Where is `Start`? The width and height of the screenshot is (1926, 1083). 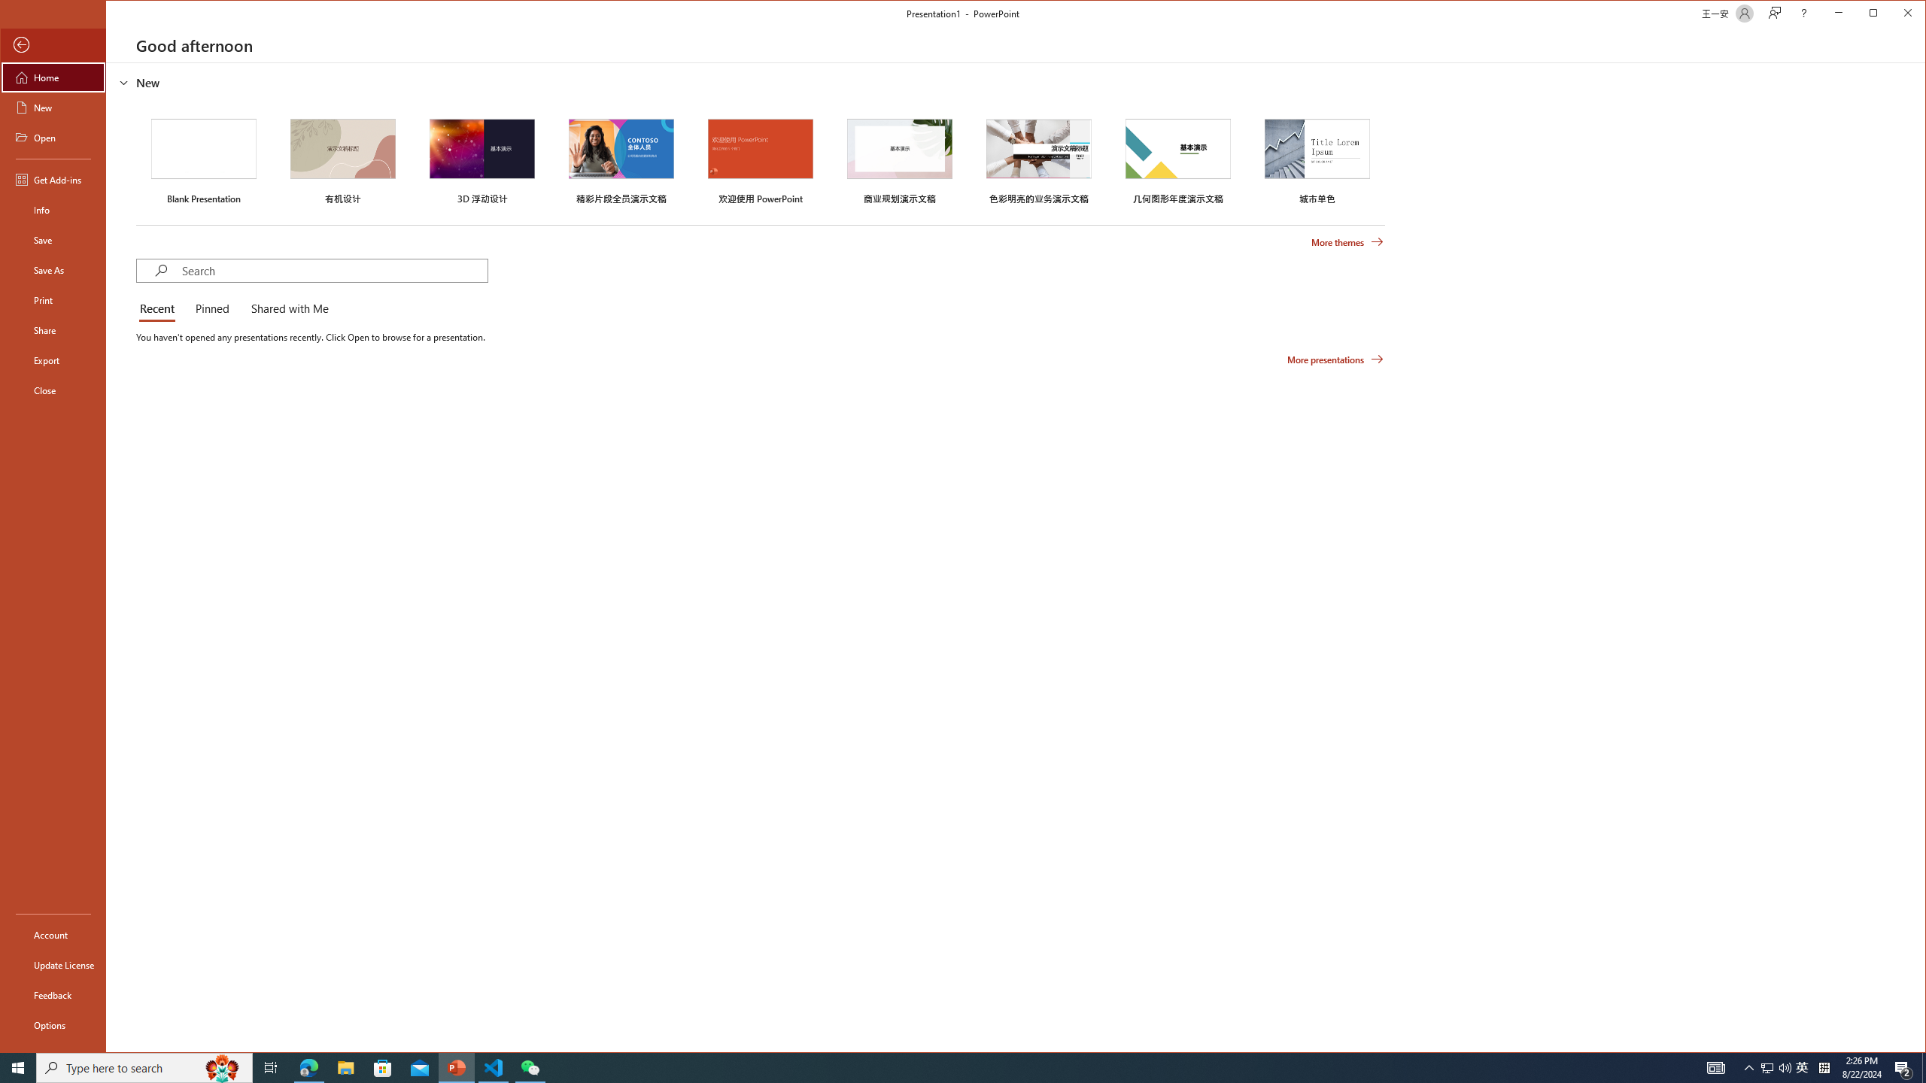 Start is located at coordinates (18, 1068).